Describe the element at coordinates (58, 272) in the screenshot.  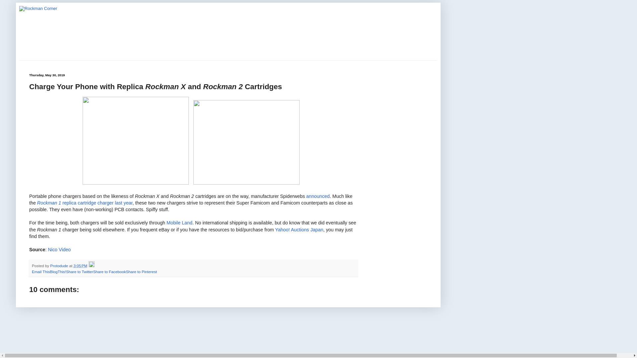
I see `BlogThis!` at that location.